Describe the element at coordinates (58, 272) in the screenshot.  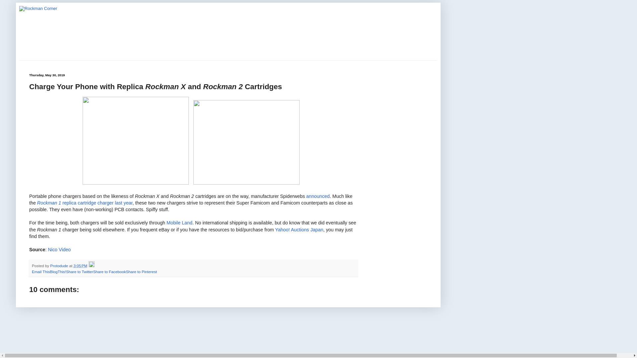
I see `BlogThis!` at that location.